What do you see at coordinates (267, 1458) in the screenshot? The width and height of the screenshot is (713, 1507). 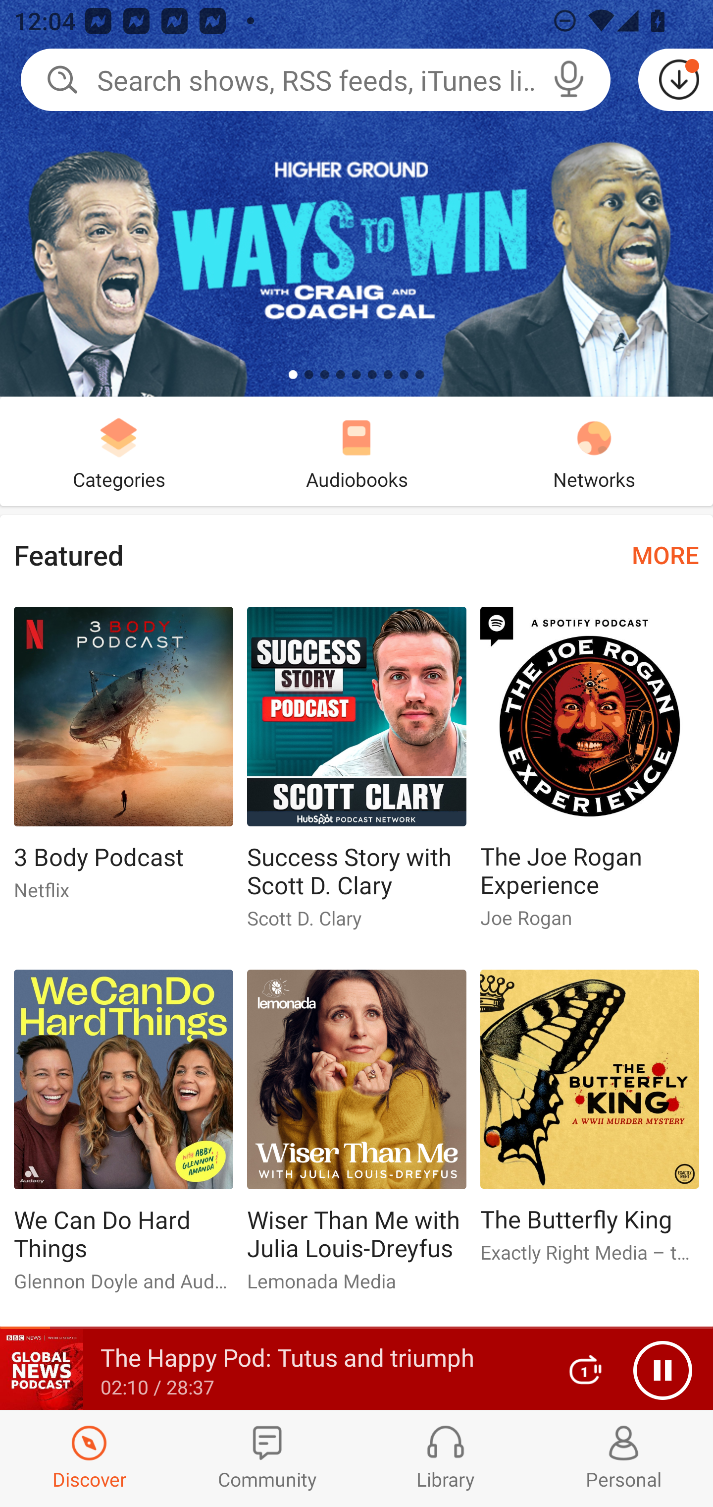 I see `Community` at bounding box center [267, 1458].